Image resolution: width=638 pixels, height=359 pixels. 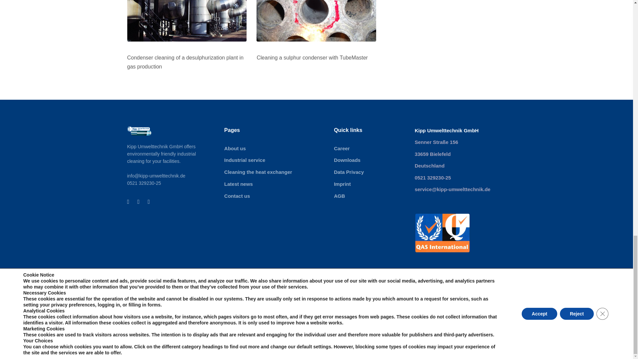 I want to click on Contact us, so click(x=258, y=196).